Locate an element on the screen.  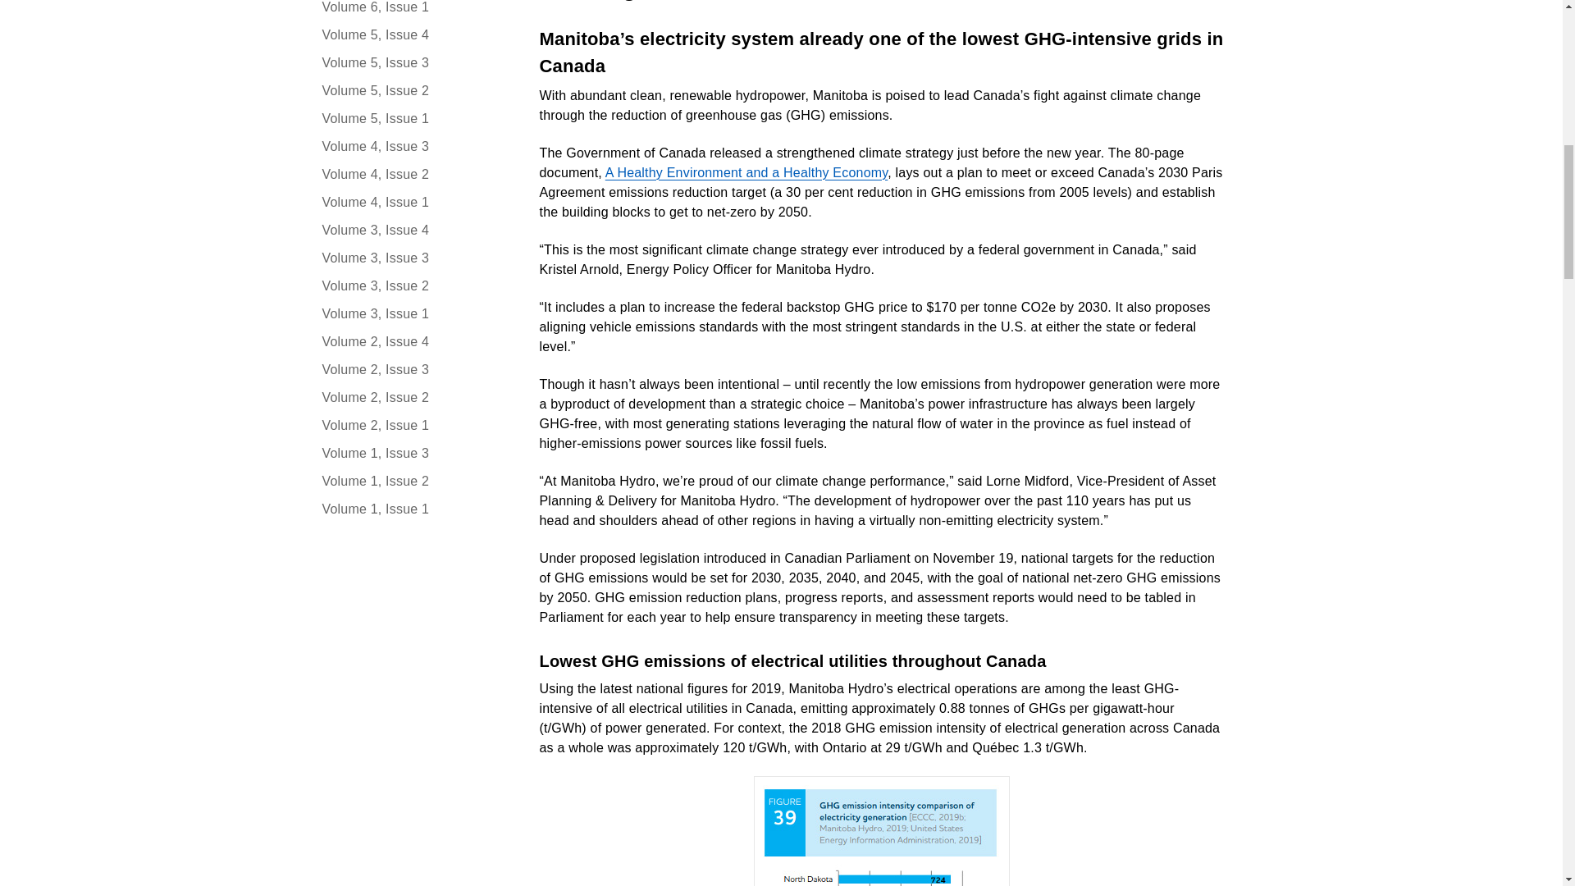
Volume 3, Issue 2 is located at coordinates (413, 285).